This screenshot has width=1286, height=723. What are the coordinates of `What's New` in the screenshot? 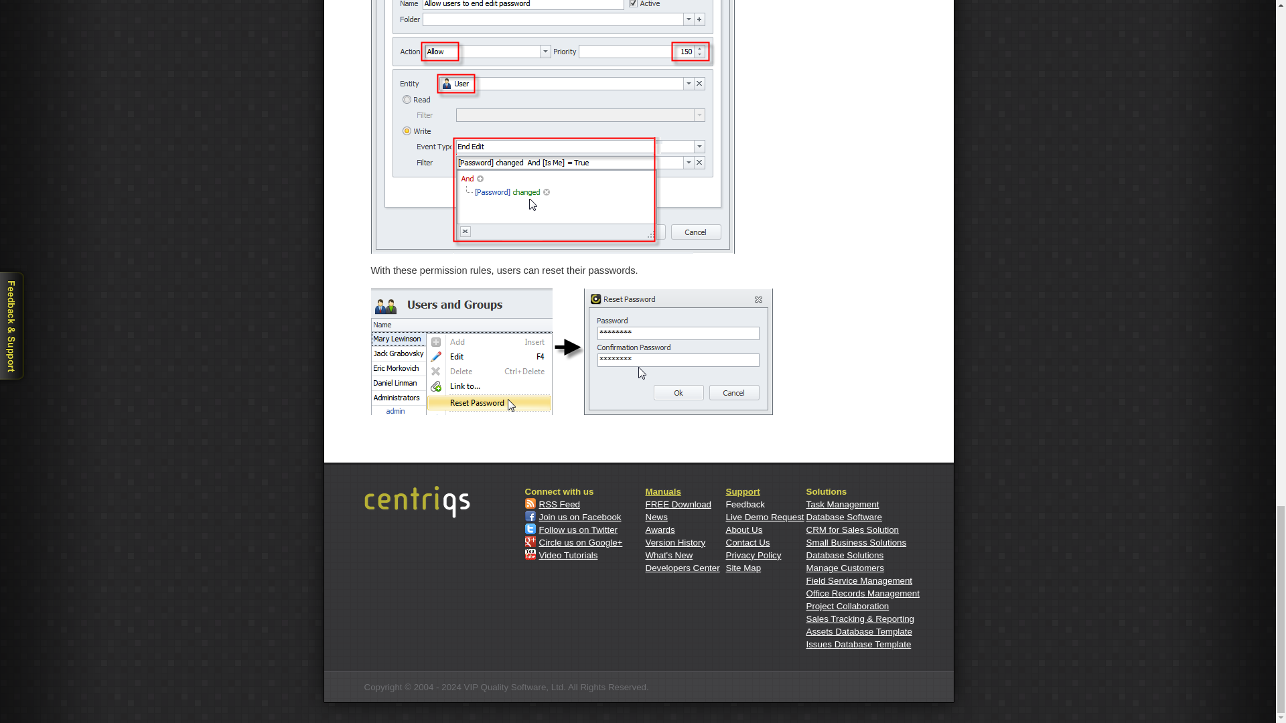 It's located at (668, 555).